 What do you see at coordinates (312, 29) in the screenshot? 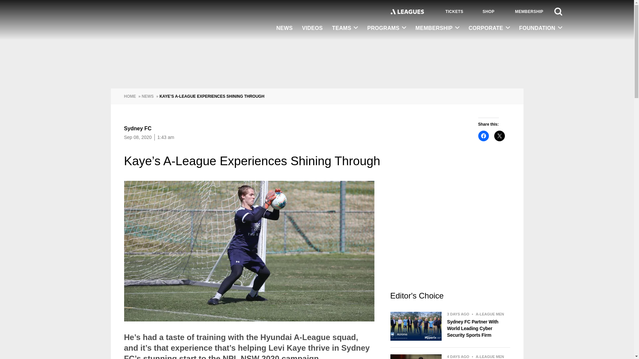
I see `VIDEOS` at bounding box center [312, 29].